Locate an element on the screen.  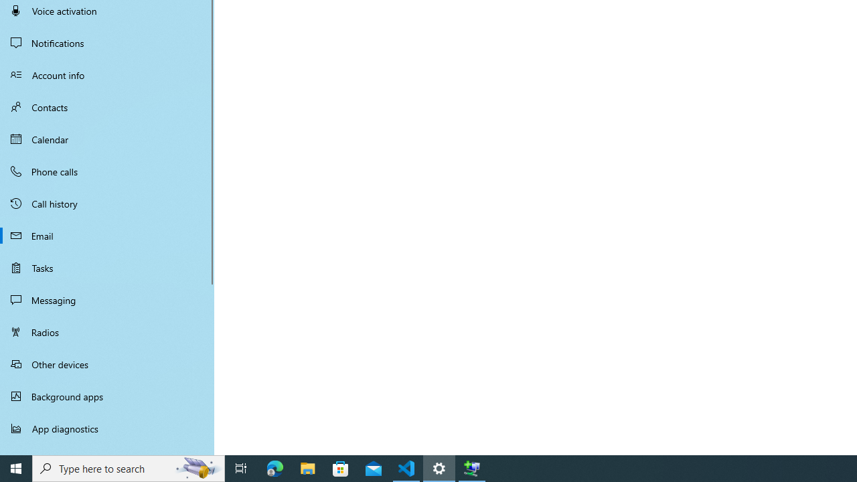
Start is located at coordinates (16, 469).